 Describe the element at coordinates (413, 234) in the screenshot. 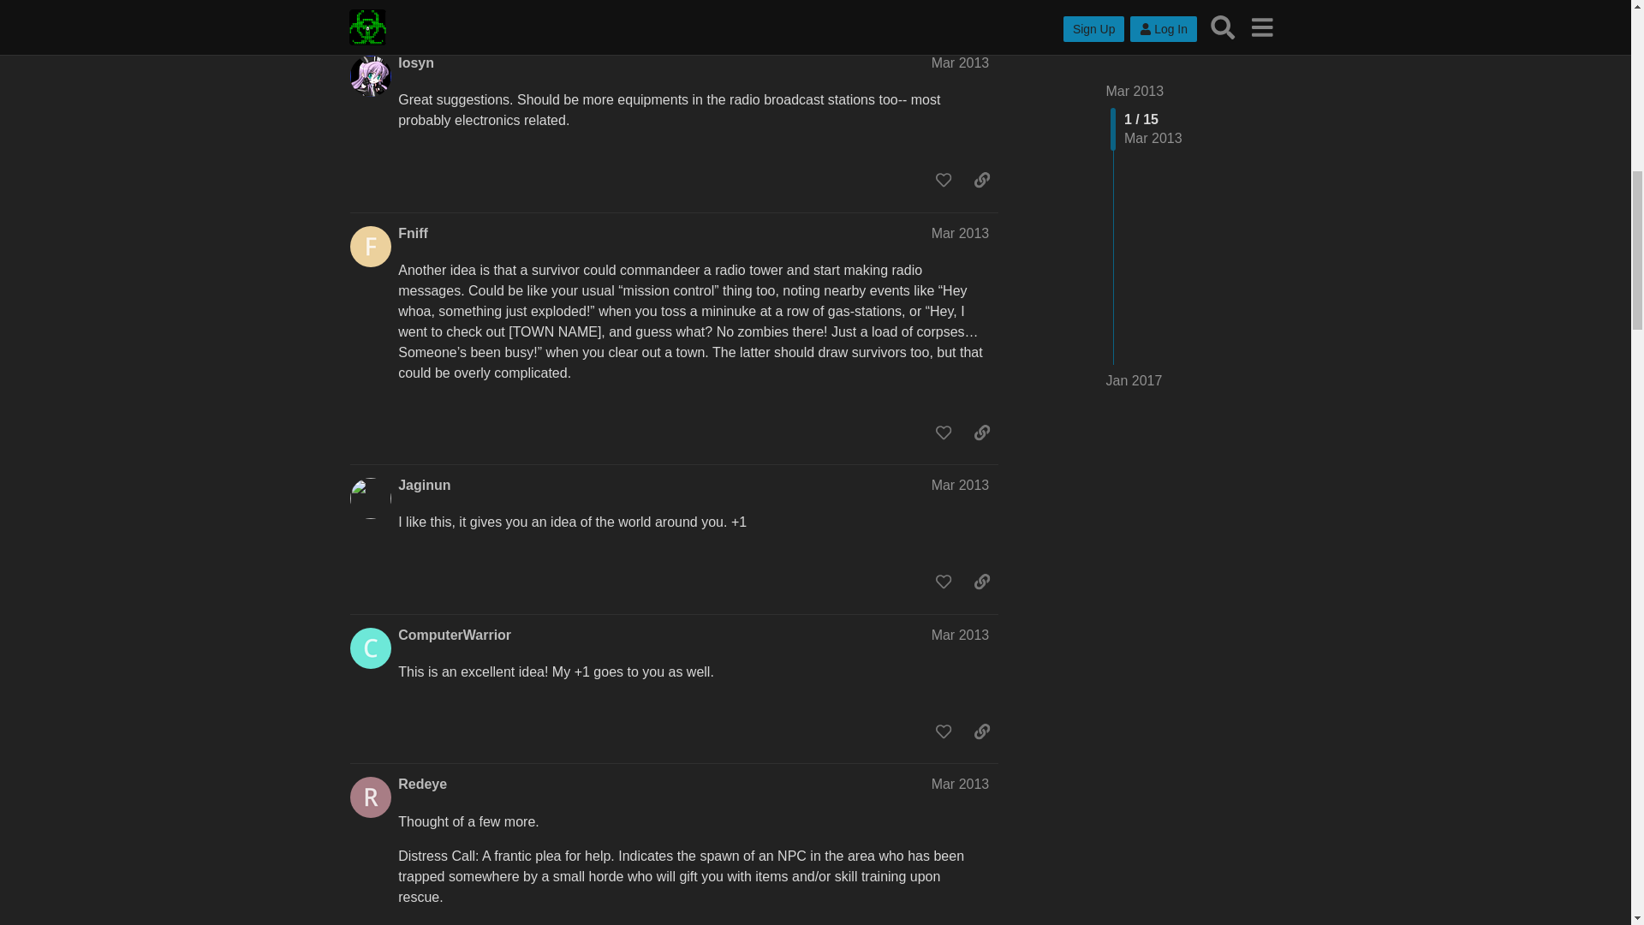

I see `Fniff` at that location.